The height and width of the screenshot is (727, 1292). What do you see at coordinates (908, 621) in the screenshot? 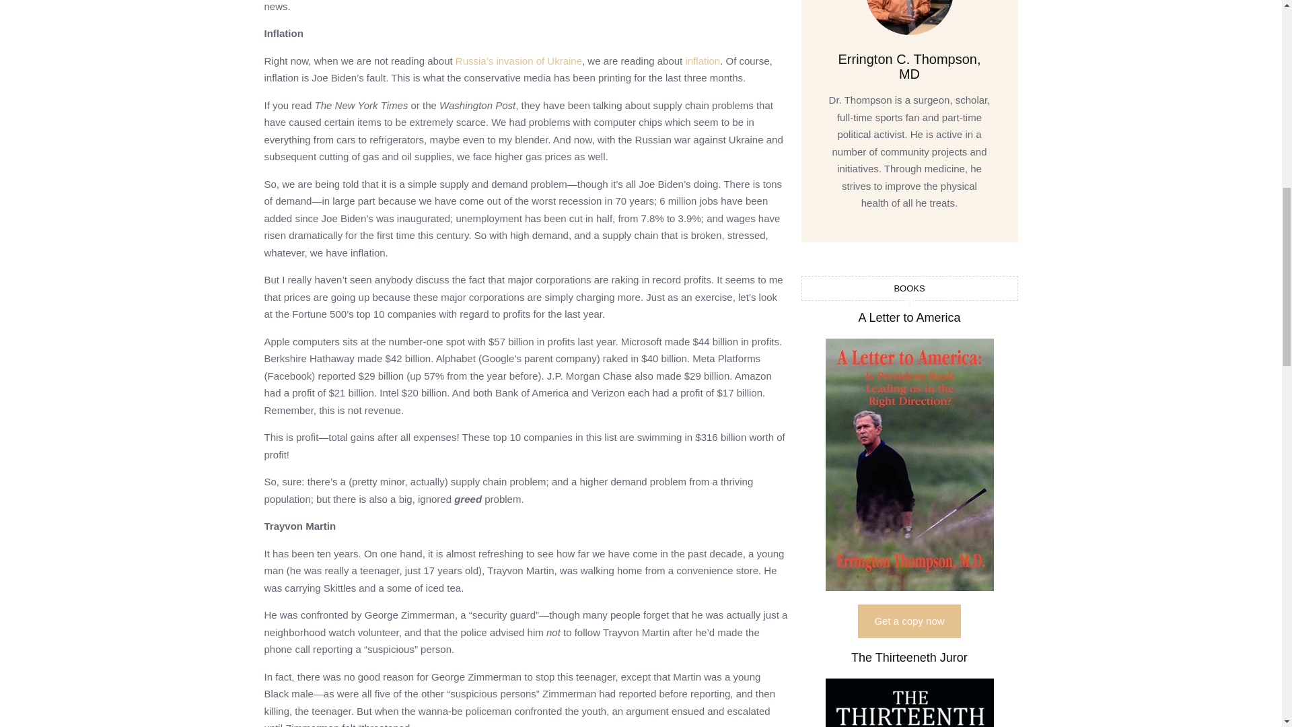
I see `Get a copy now` at bounding box center [908, 621].